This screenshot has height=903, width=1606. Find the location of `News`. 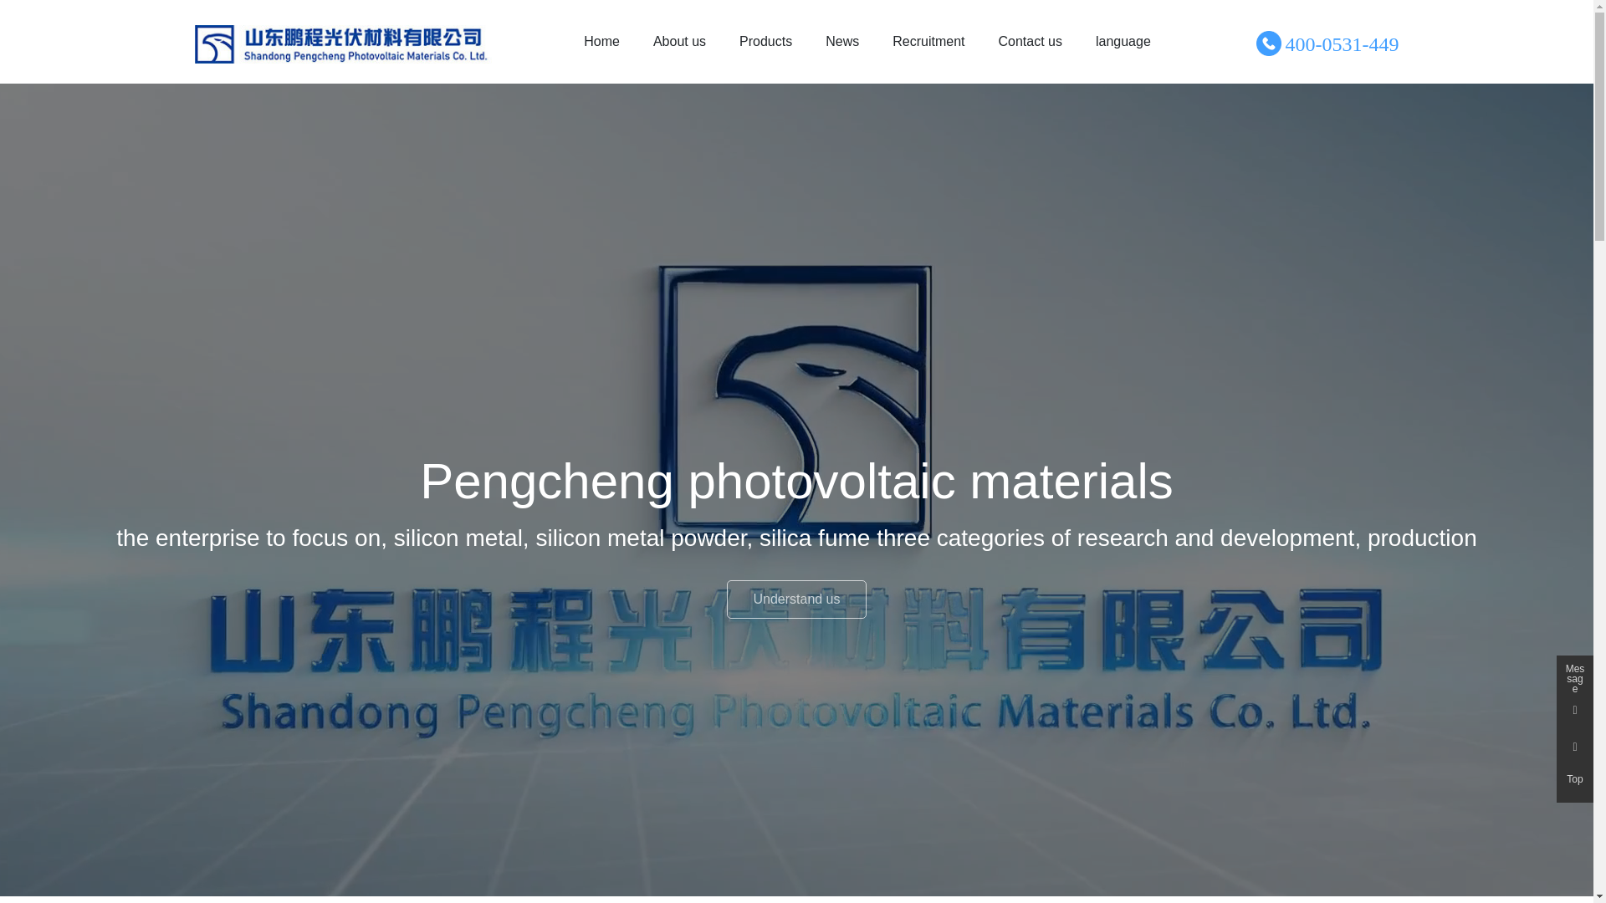

News is located at coordinates (842, 42).